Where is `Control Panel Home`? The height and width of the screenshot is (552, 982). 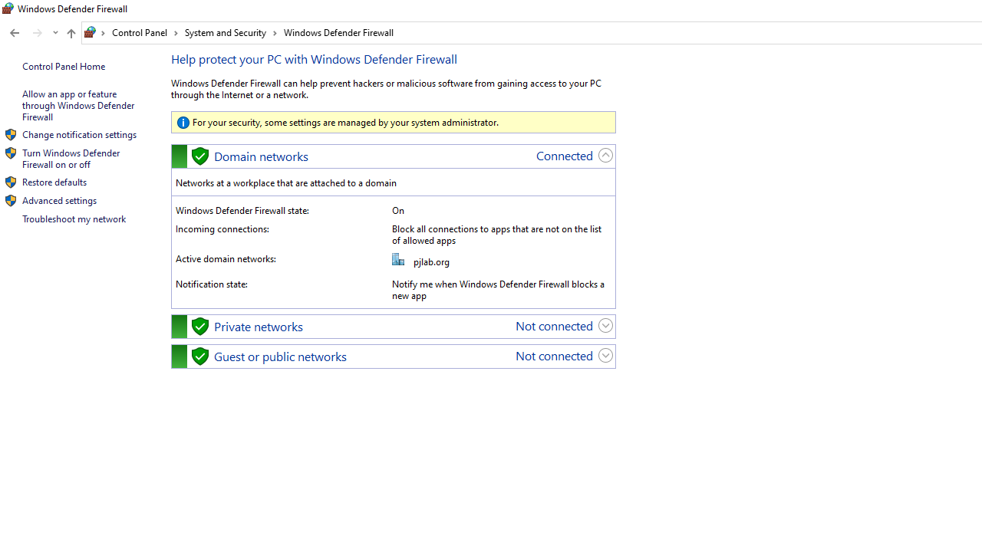 Control Panel Home is located at coordinates (63, 66).